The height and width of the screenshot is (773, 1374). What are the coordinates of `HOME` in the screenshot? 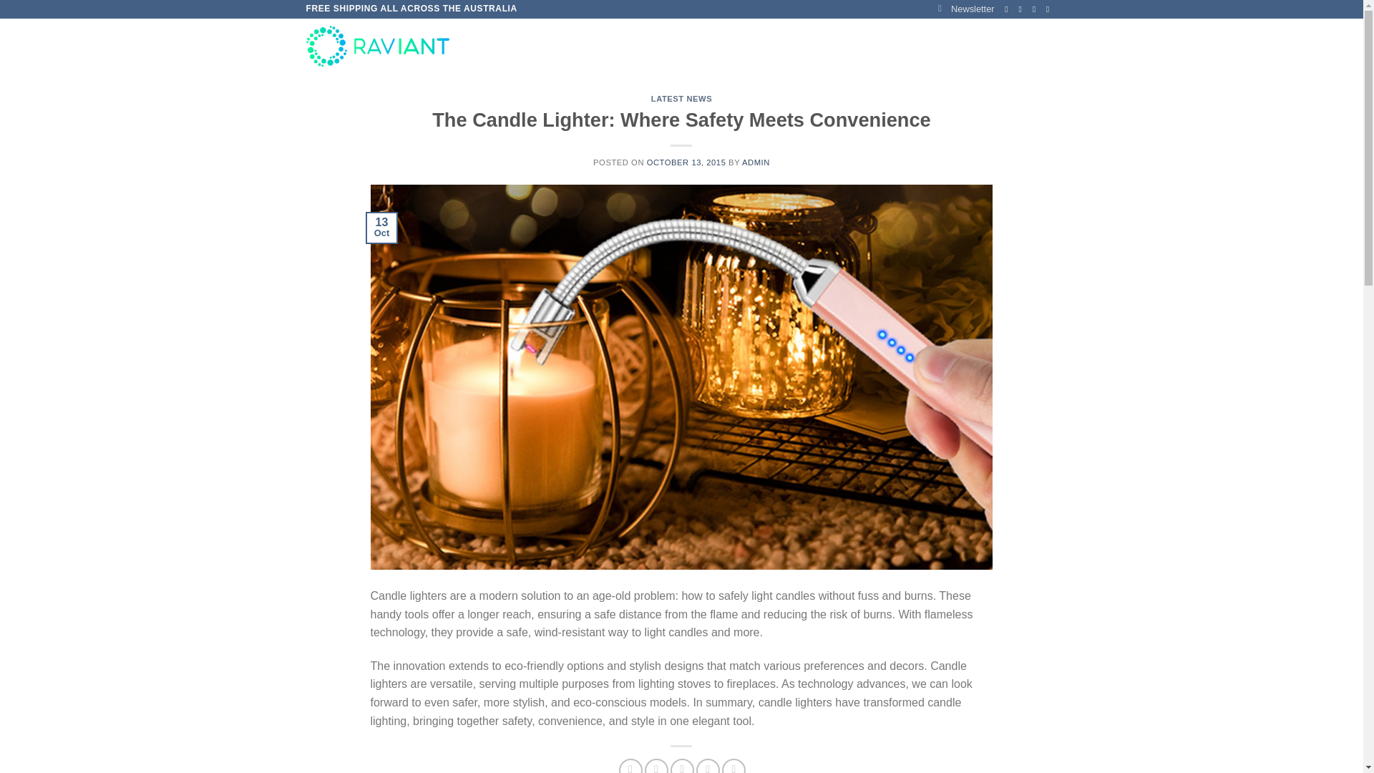 It's located at (514, 46).